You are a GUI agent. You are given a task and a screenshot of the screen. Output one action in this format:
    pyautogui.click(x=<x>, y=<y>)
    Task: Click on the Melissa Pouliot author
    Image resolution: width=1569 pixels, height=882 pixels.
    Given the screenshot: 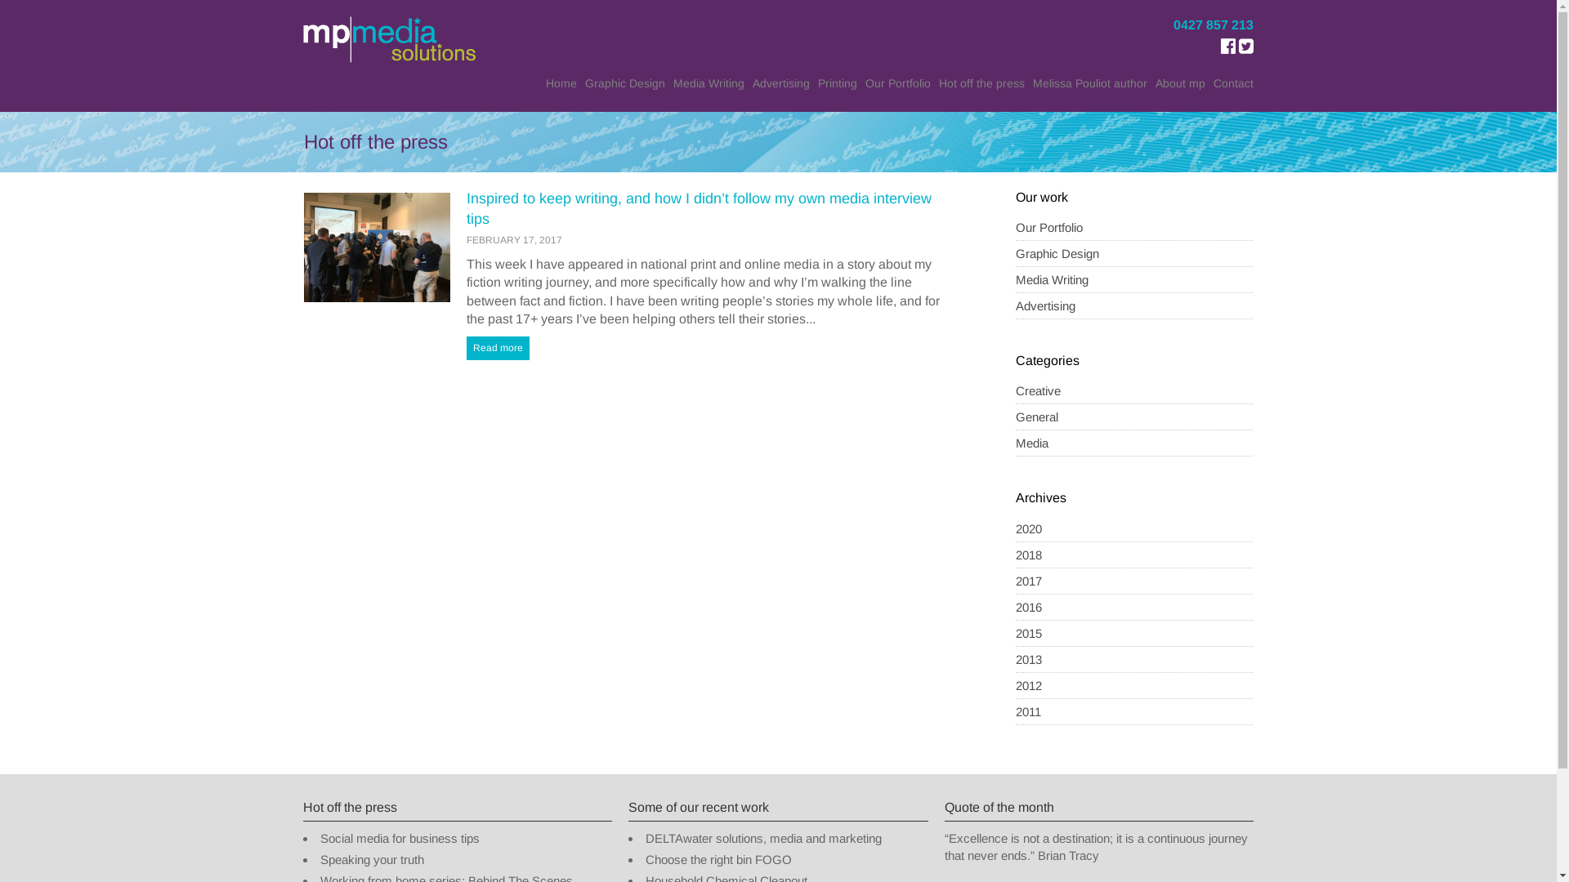 What is the action you would take?
    pyautogui.click(x=1090, y=83)
    